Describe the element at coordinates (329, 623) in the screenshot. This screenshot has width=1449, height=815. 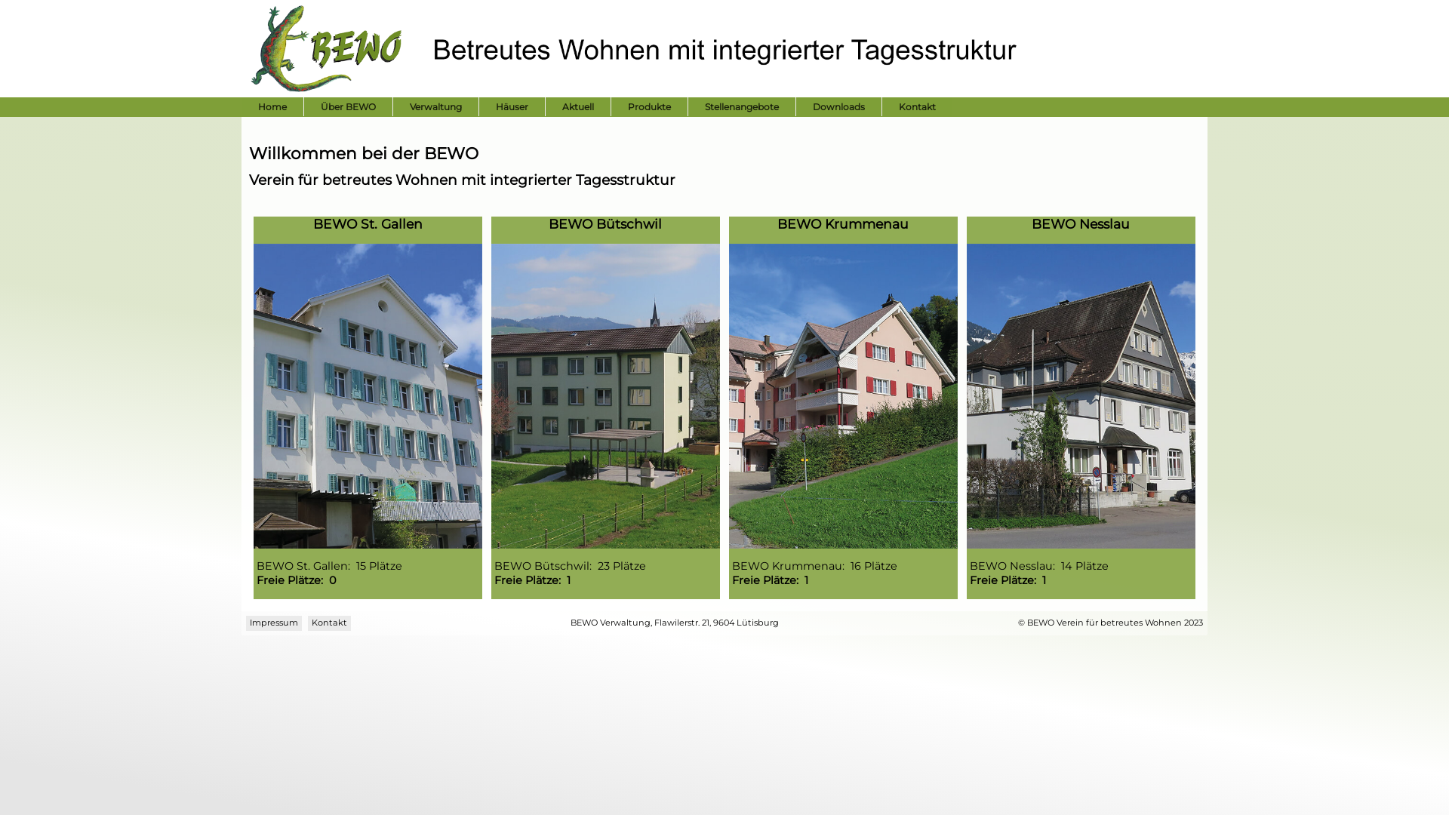
I see `Kontakt` at that location.